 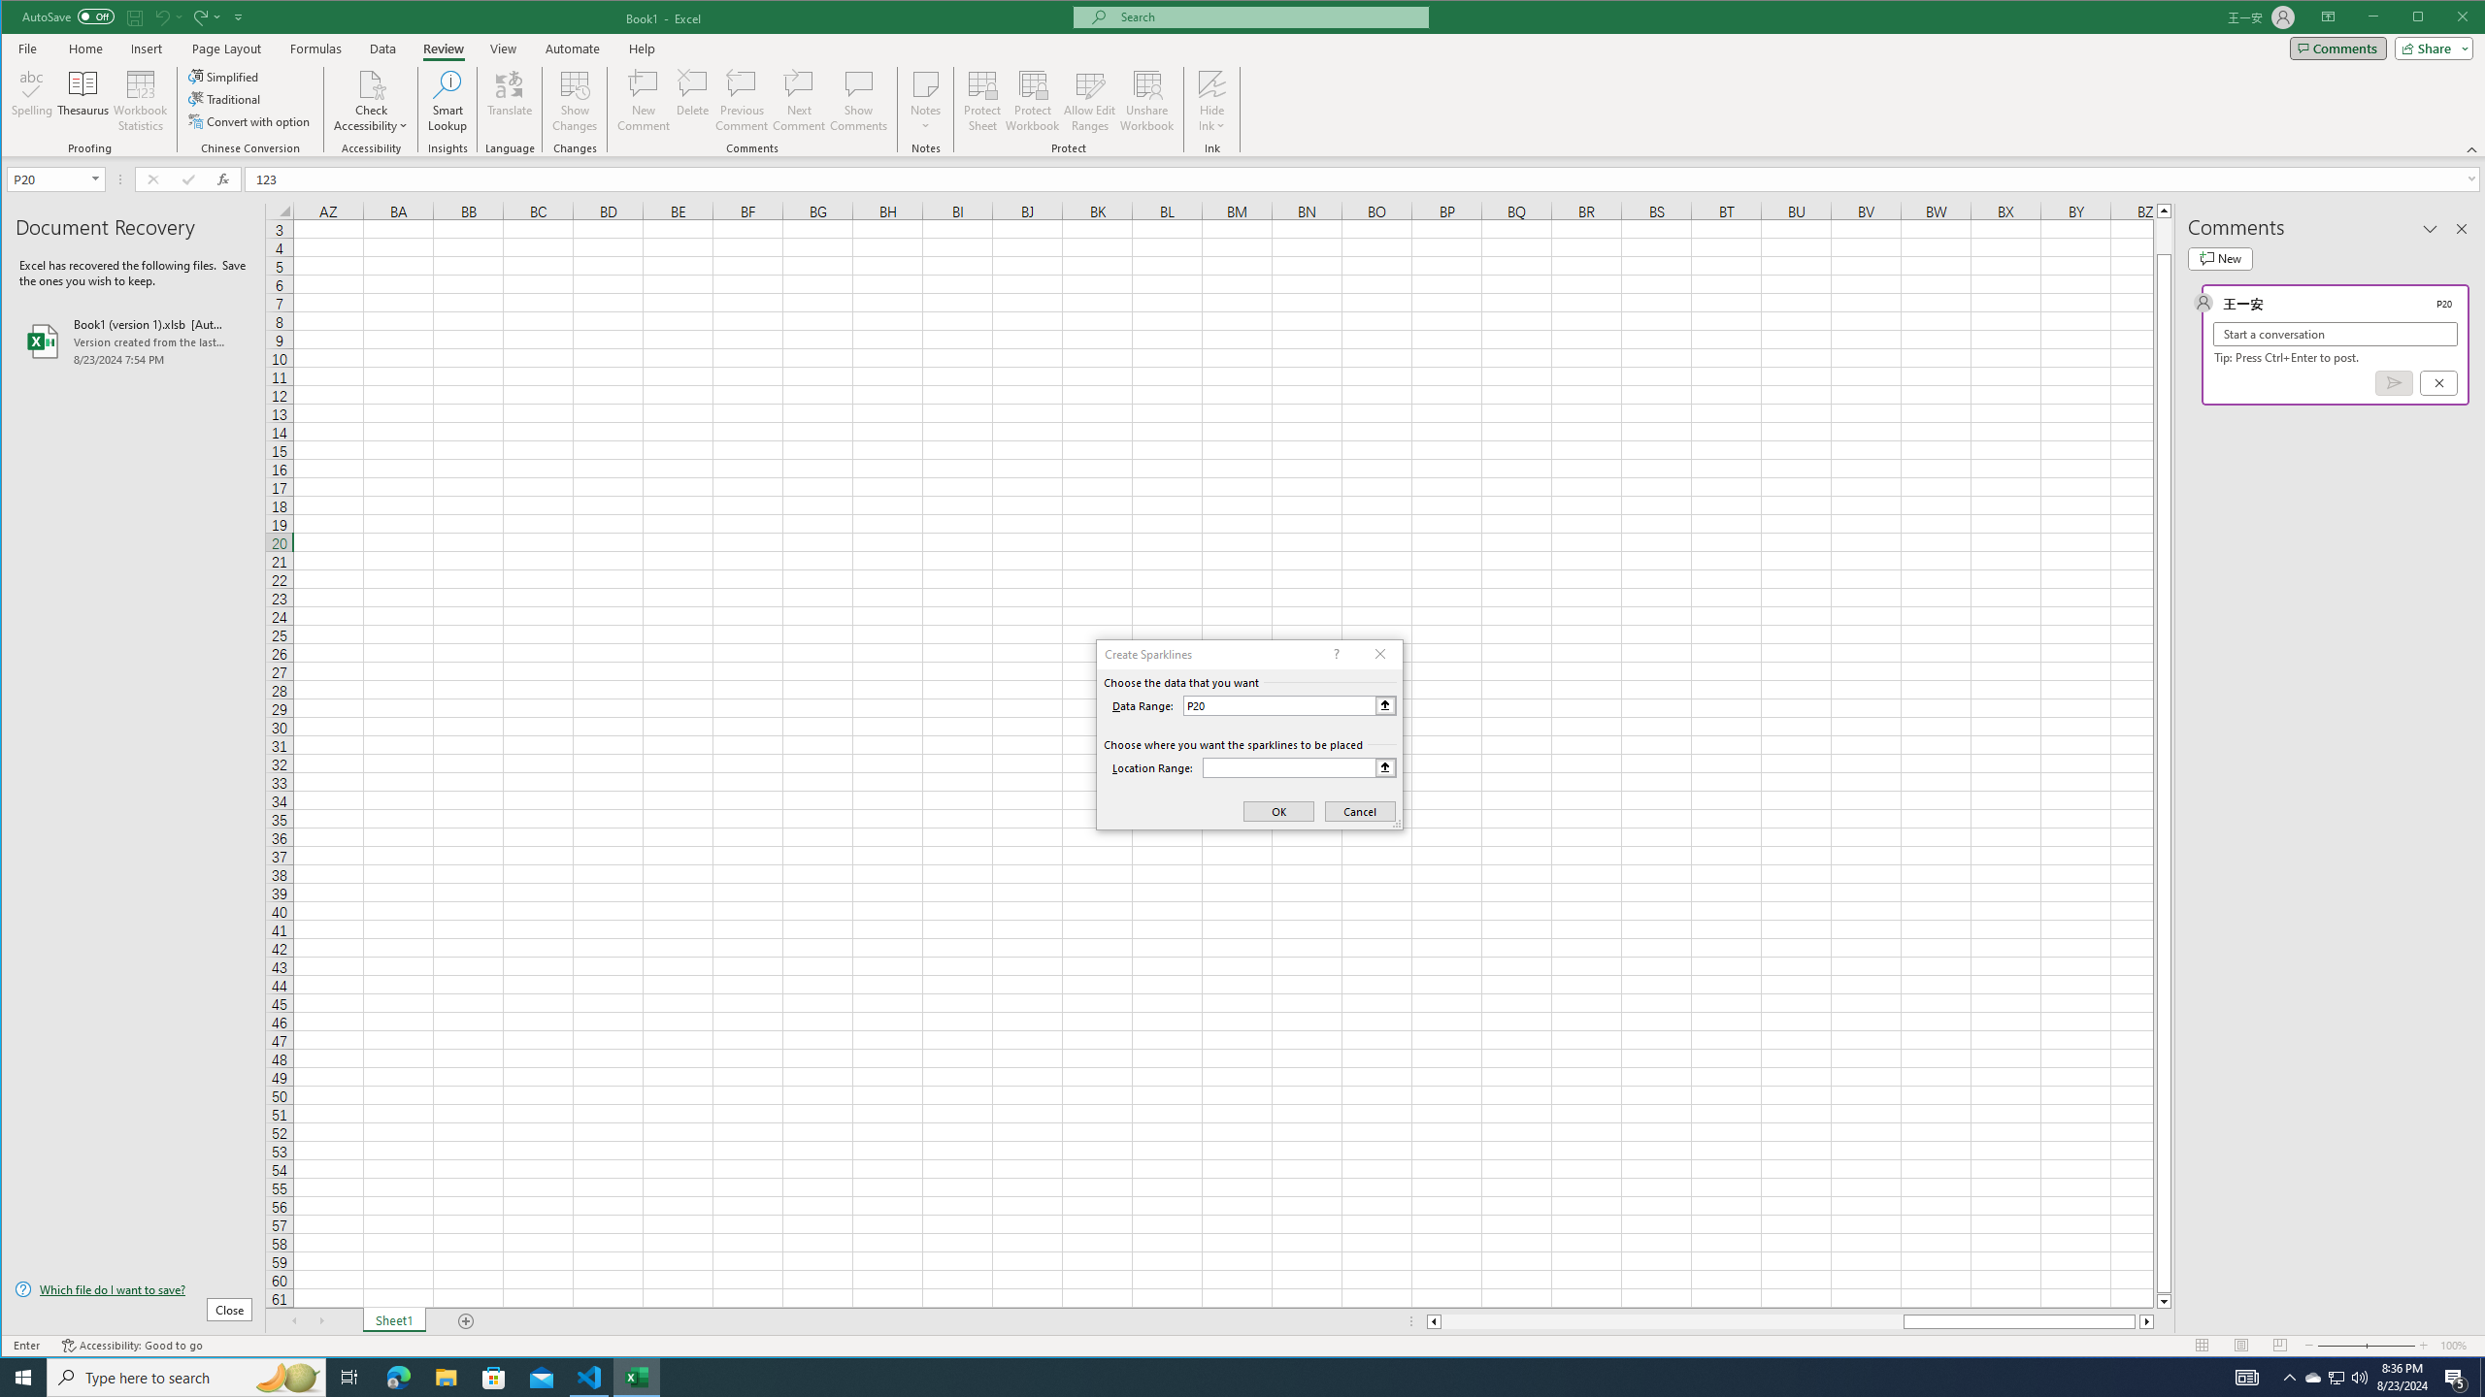 What do you see at coordinates (693, 101) in the screenshot?
I see `Delete` at bounding box center [693, 101].